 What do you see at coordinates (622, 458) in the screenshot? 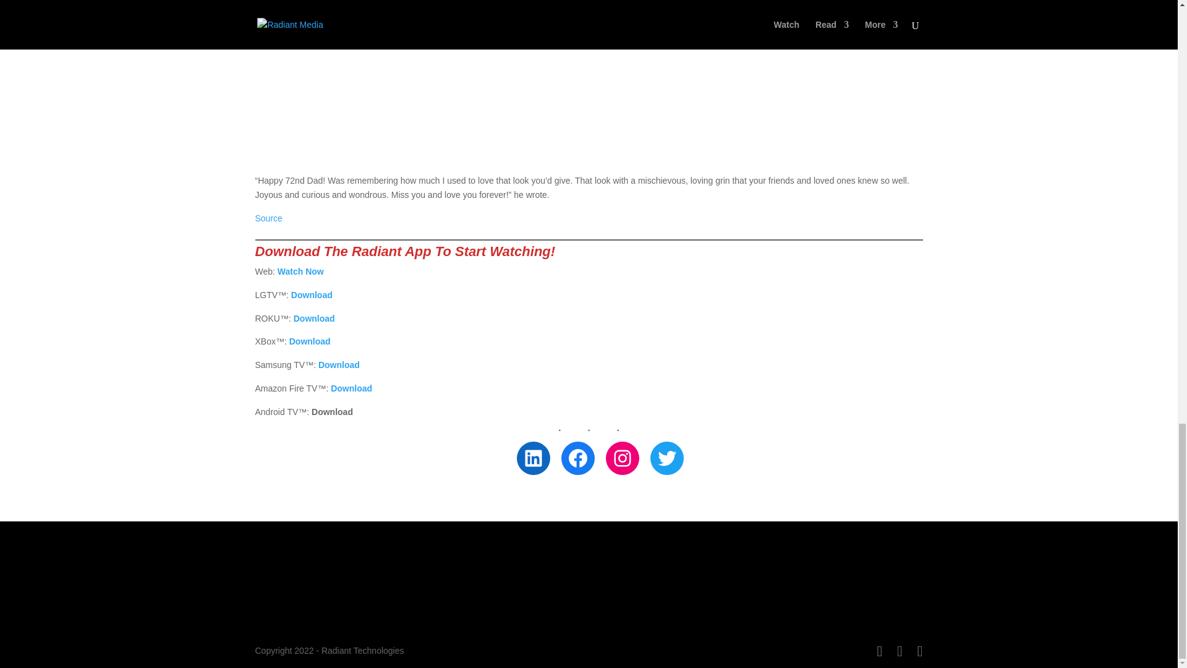
I see `Instagram` at bounding box center [622, 458].